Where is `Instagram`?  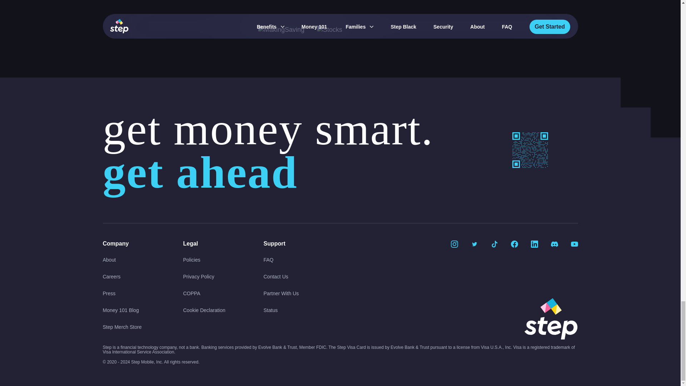 Instagram is located at coordinates (454, 244).